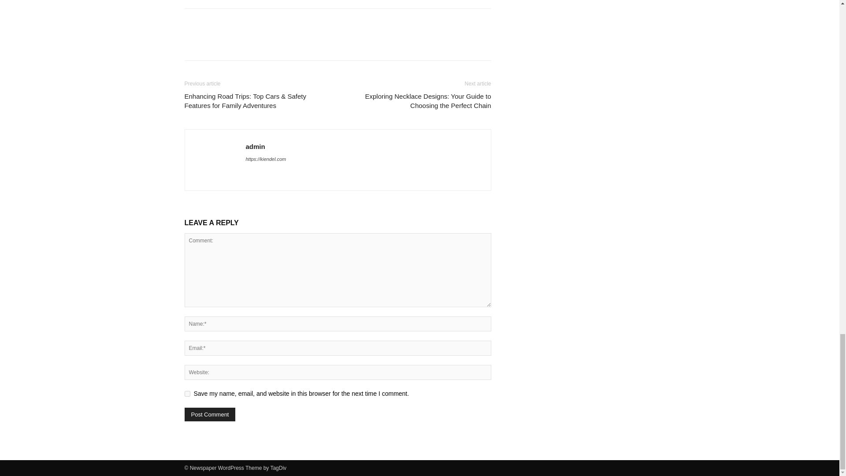 This screenshot has height=476, width=846. What do you see at coordinates (256, 146) in the screenshot?
I see `admin` at bounding box center [256, 146].